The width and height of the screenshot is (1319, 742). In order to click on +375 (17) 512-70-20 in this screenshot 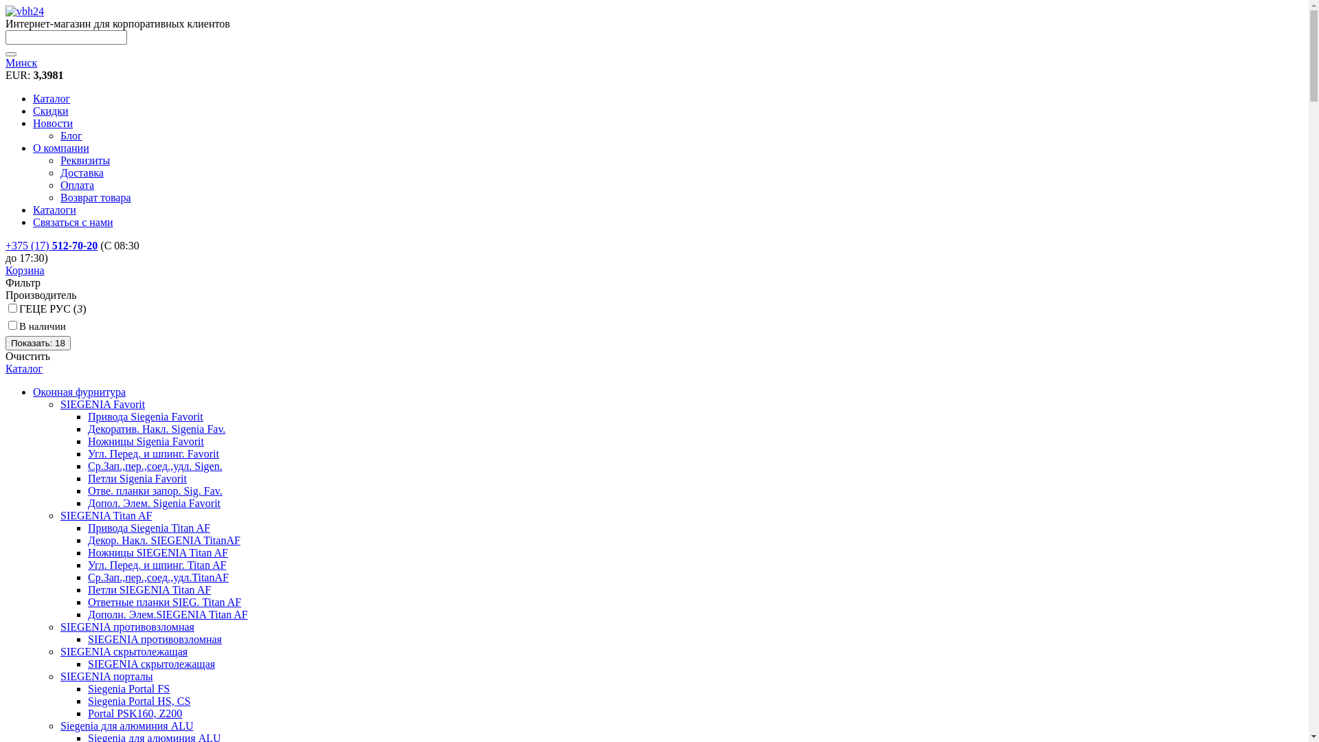, I will do `click(52, 246)`.